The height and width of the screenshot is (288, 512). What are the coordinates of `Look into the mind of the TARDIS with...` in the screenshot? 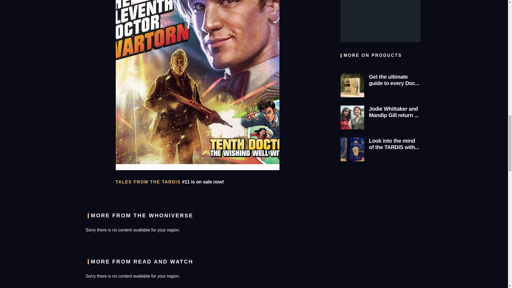 It's located at (380, 151).